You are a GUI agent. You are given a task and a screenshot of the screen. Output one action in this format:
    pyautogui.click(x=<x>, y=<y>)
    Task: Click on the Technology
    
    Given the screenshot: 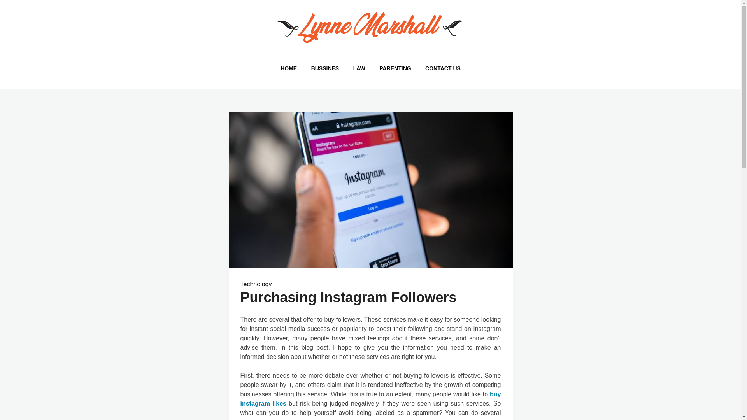 What is the action you would take?
    pyautogui.click(x=256, y=284)
    